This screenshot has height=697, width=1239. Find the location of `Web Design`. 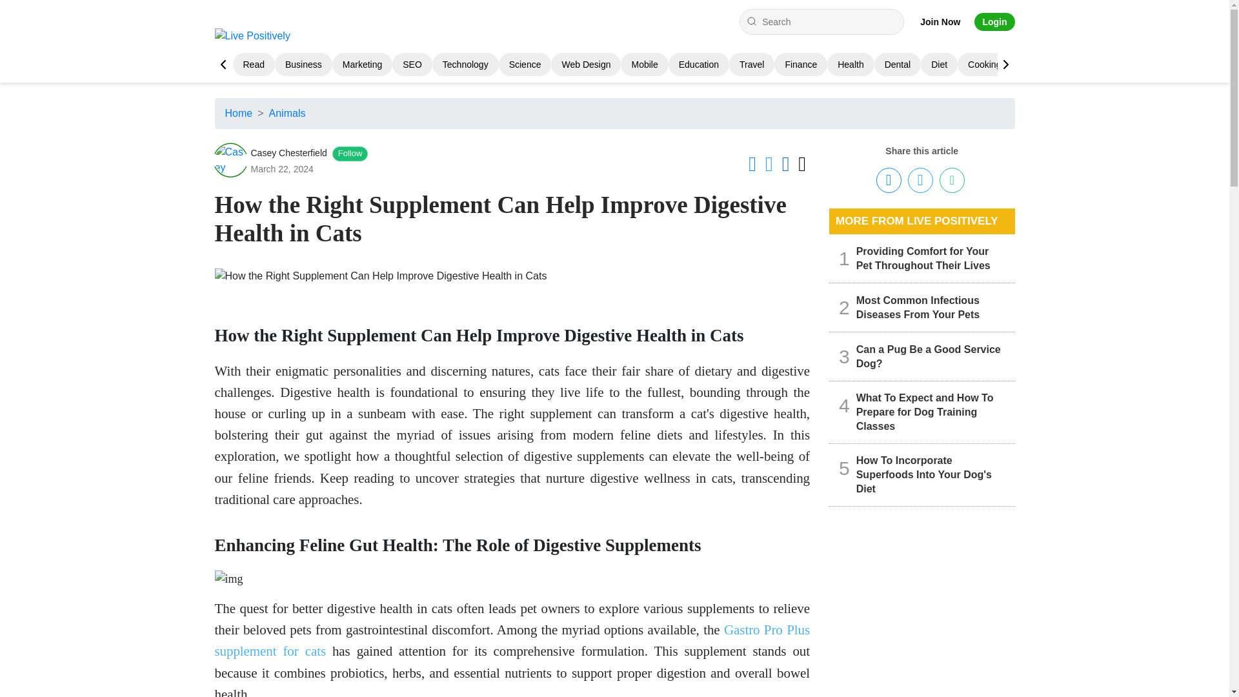

Web Design is located at coordinates (586, 65).